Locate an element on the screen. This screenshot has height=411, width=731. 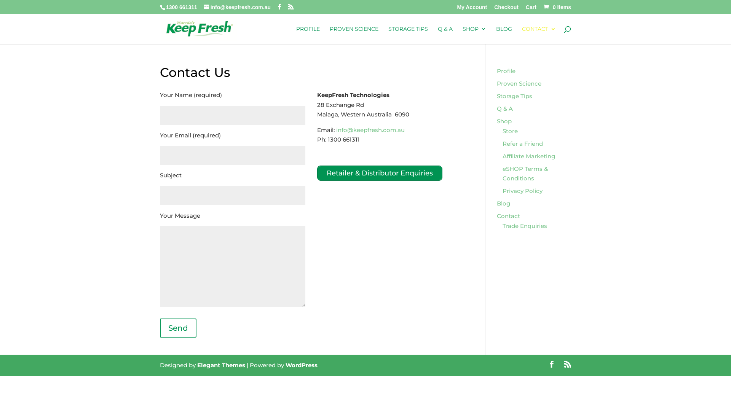
BLOG is located at coordinates (504, 35).